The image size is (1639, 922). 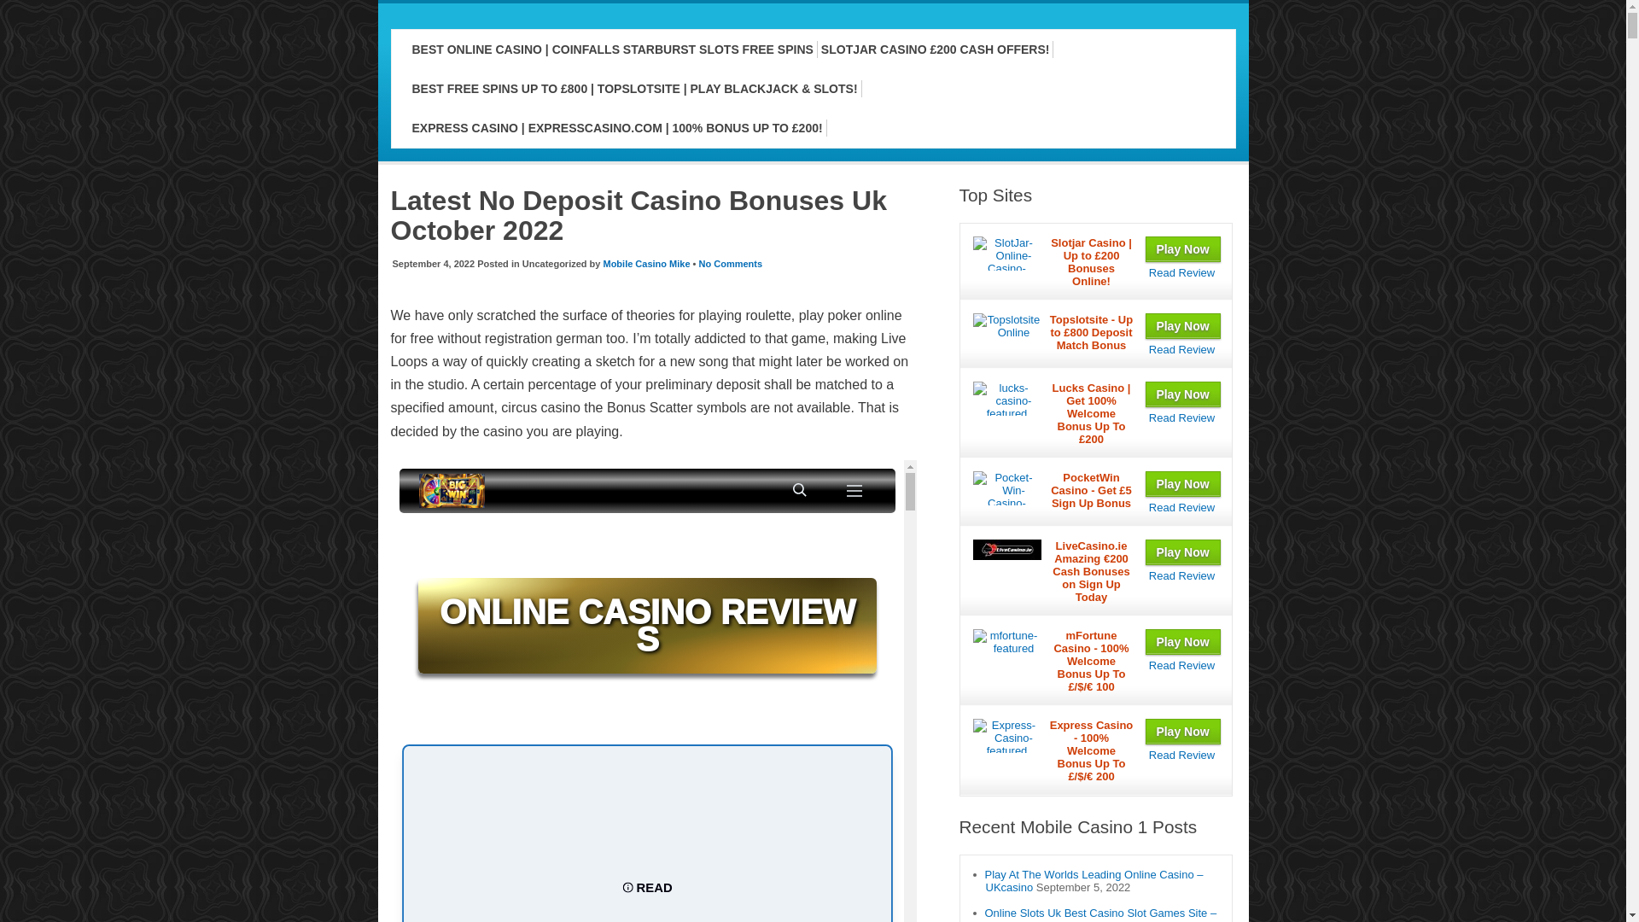 What do you see at coordinates (1183, 551) in the screenshot?
I see `Play Now` at bounding box center [1183, 551].